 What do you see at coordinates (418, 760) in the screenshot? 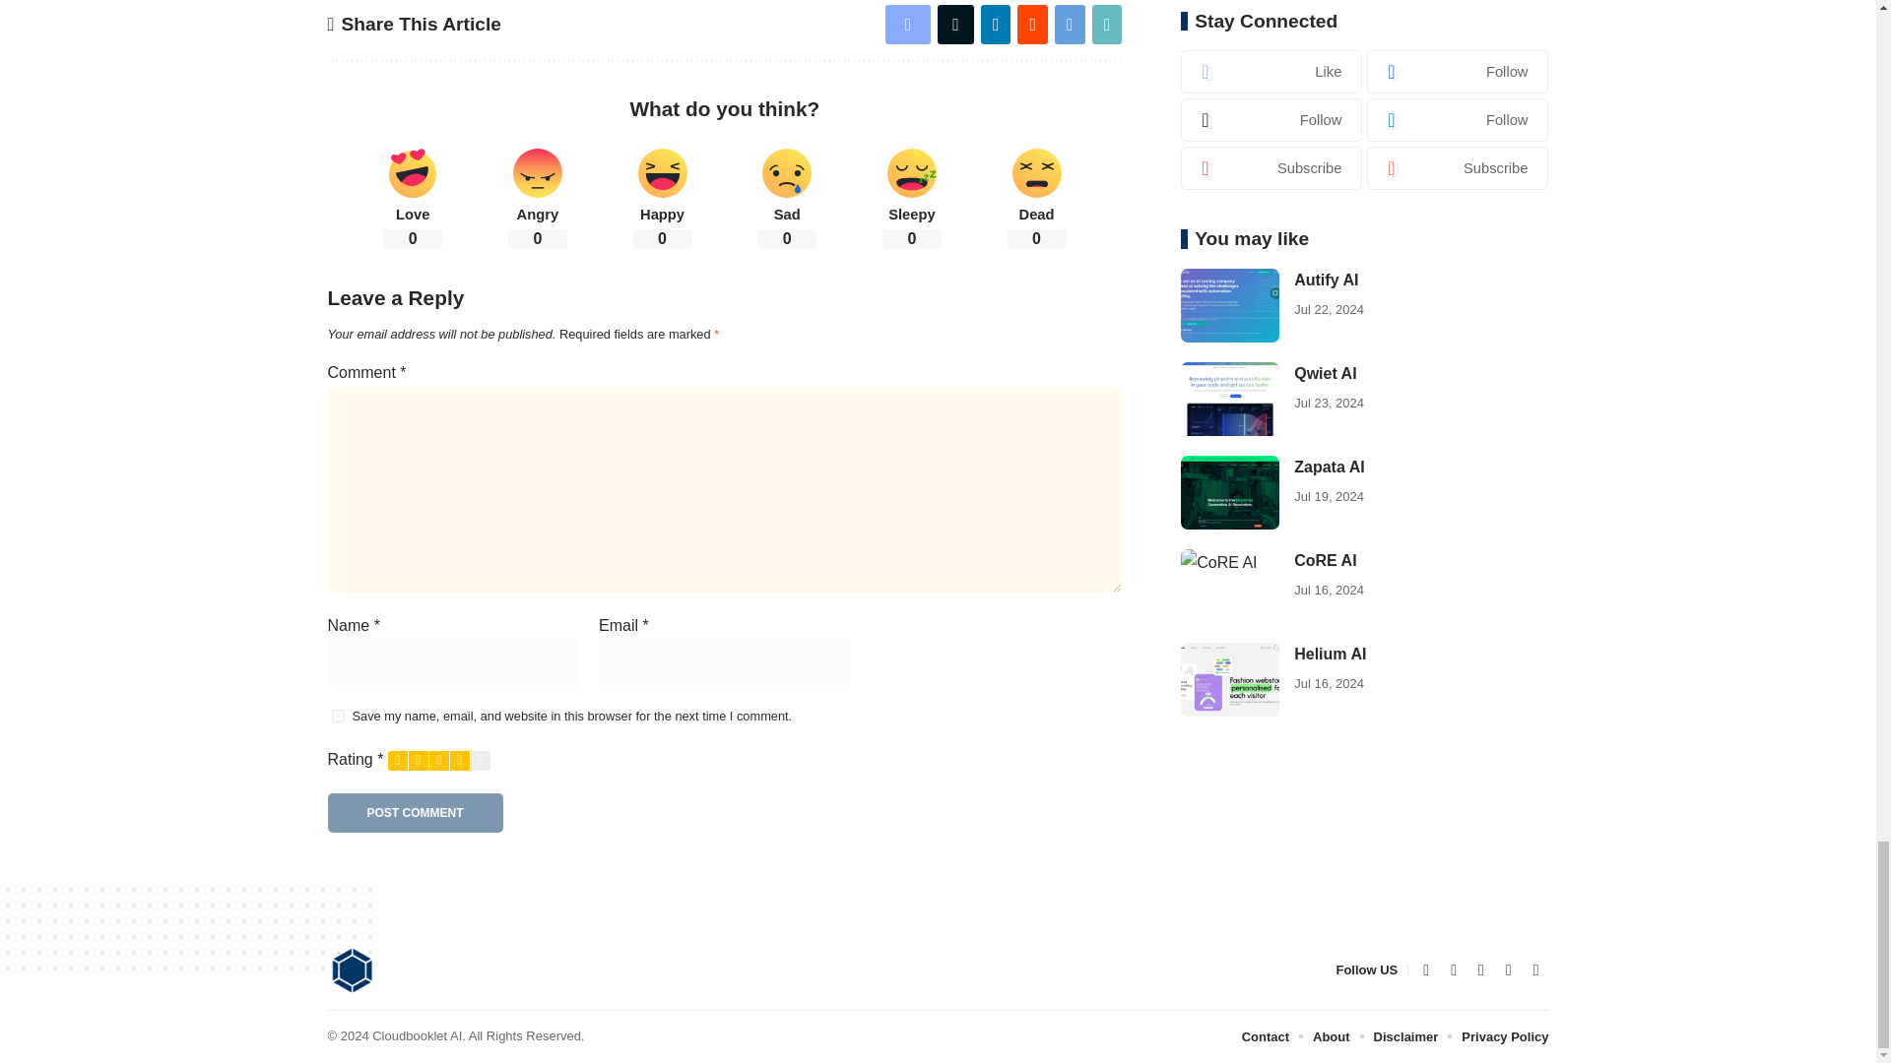
I see `2 Stars` at bounding box center [418, 760].